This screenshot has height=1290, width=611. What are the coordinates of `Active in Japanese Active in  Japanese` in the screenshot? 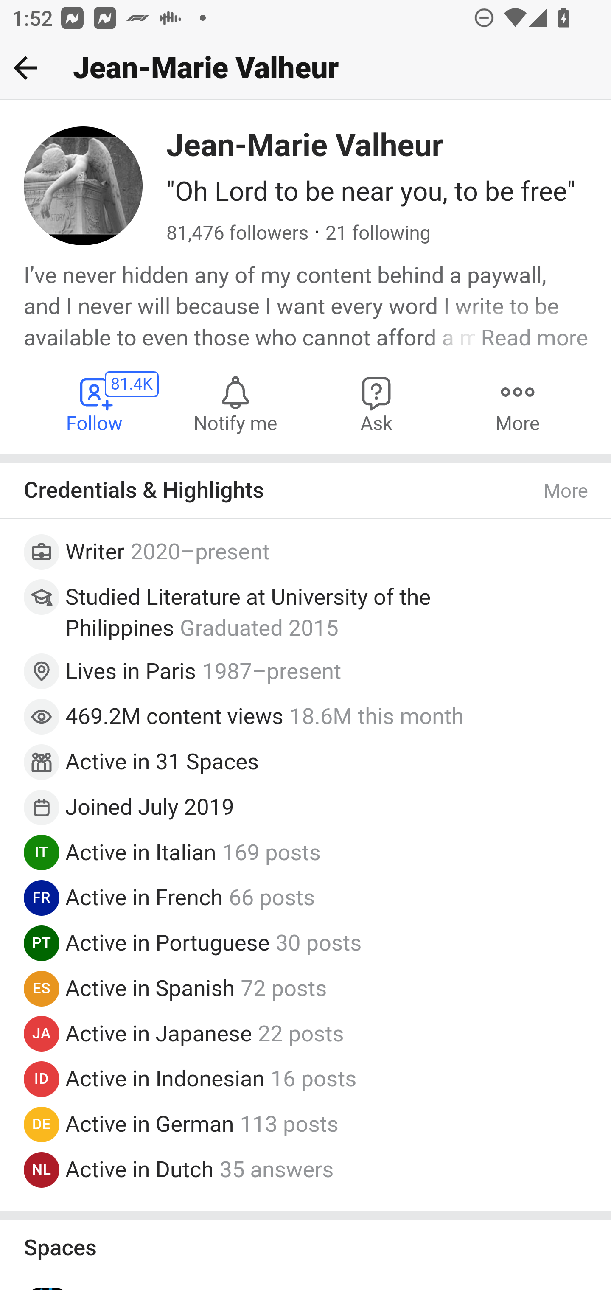 It's located at (159, 1033).